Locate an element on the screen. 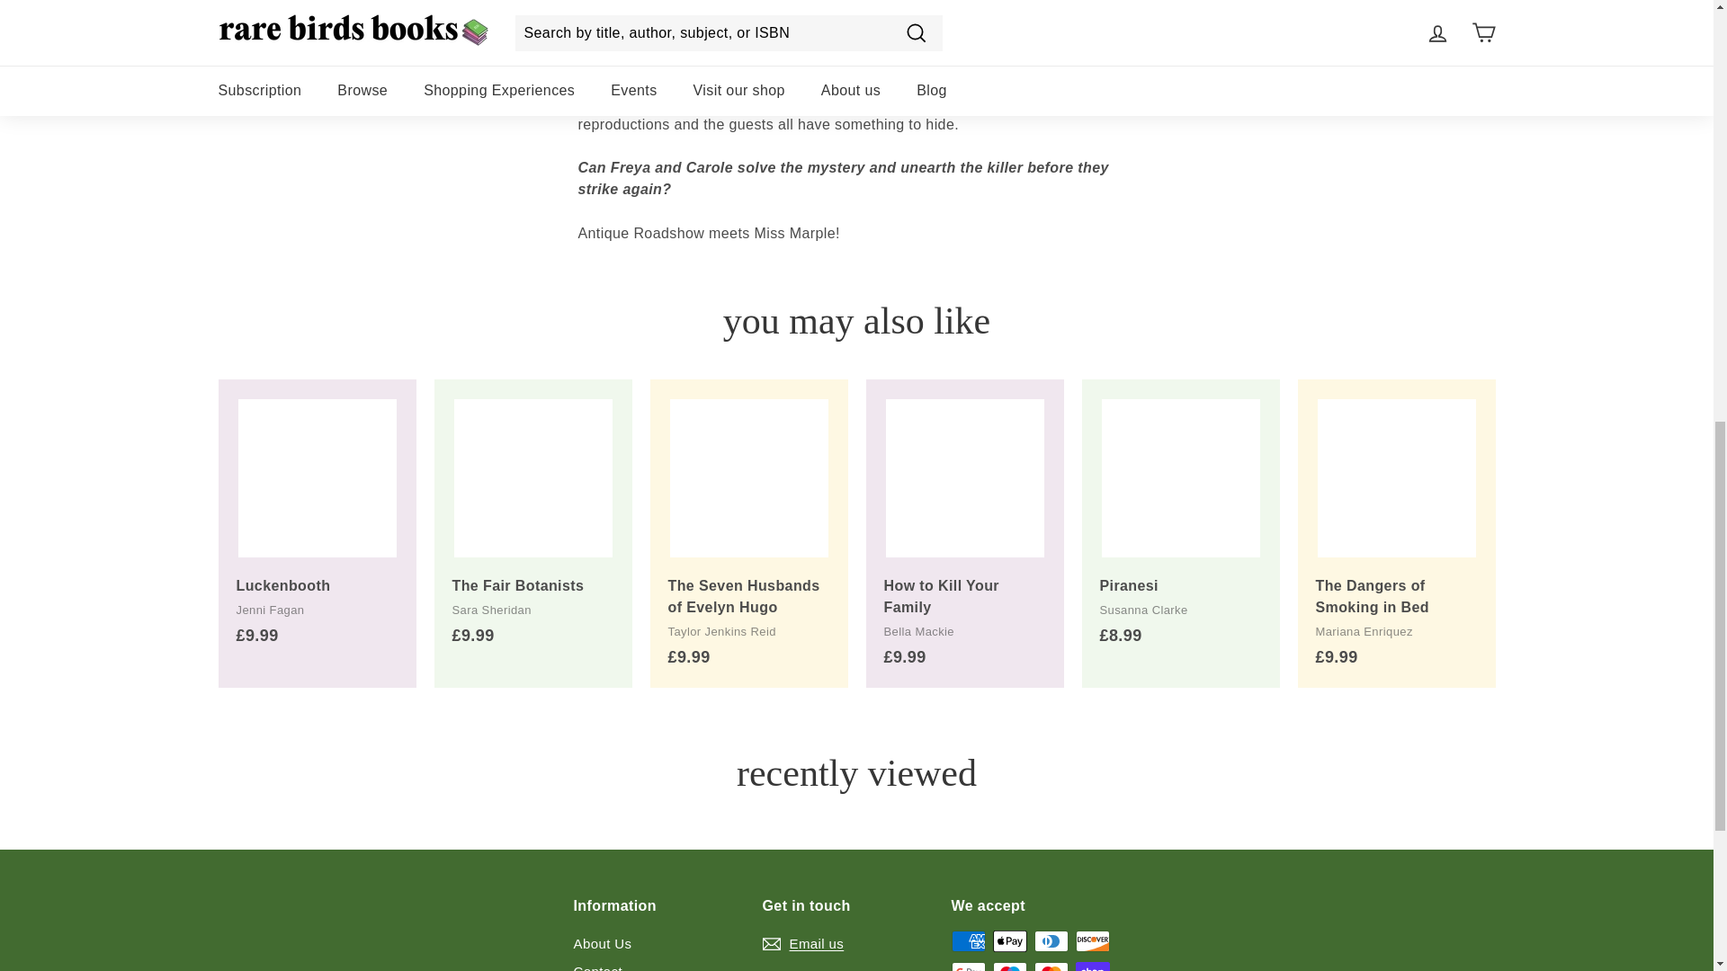 The width and height of the screenshot is (1727, 971). Discover is located at coordinates (1093, 940).